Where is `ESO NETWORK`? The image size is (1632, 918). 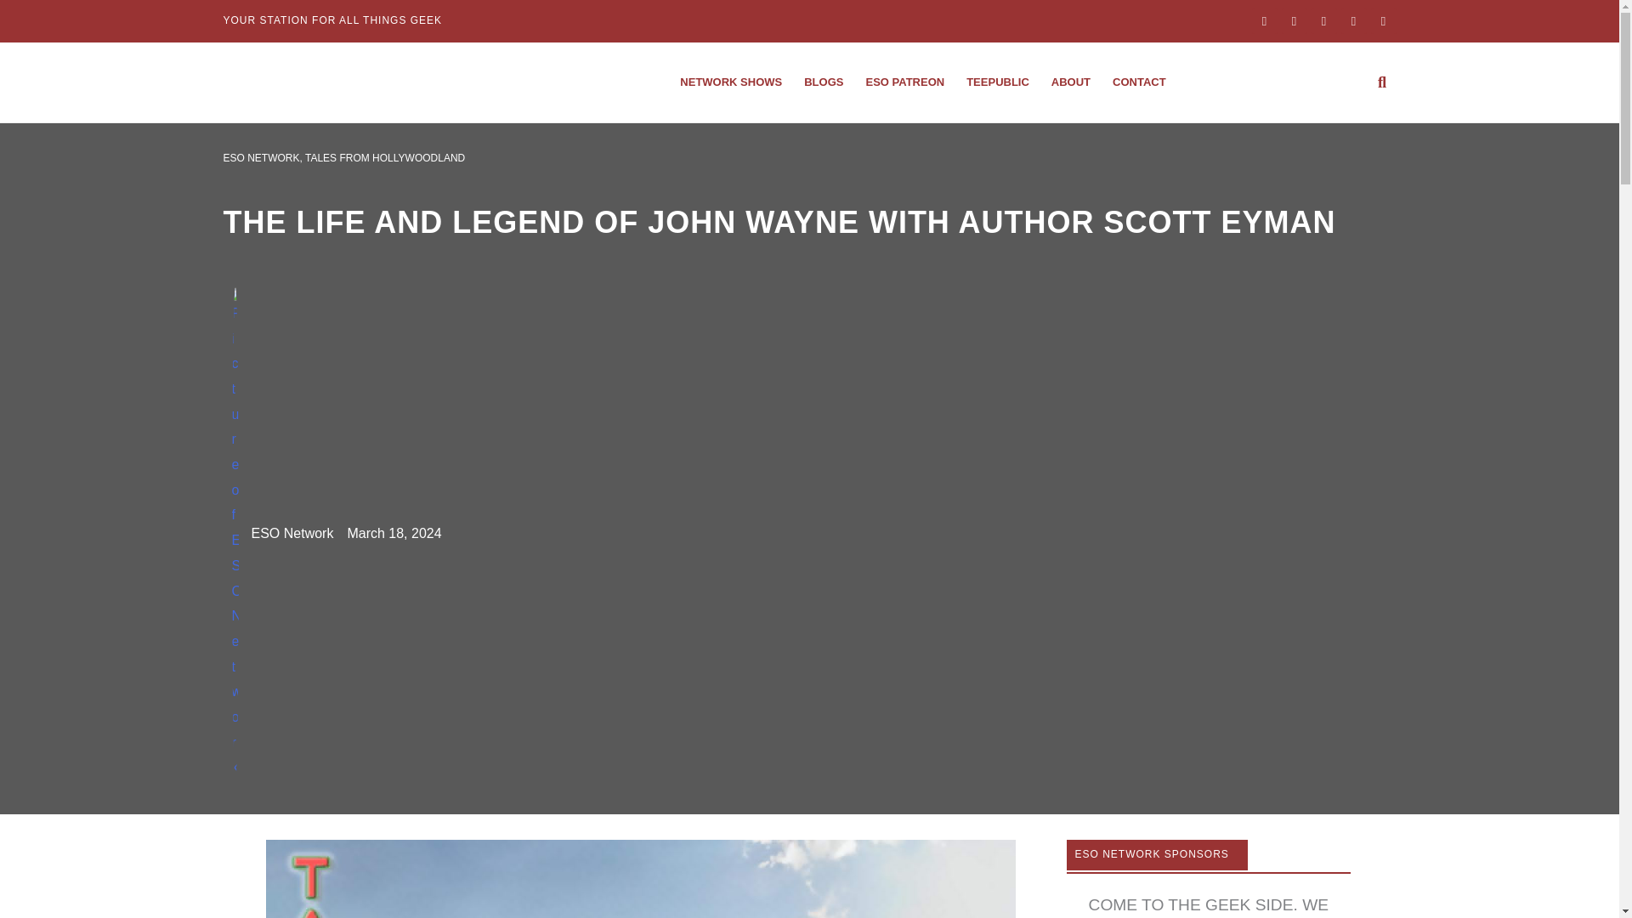 ESO NETWORK is located at coordinates (260, 158).